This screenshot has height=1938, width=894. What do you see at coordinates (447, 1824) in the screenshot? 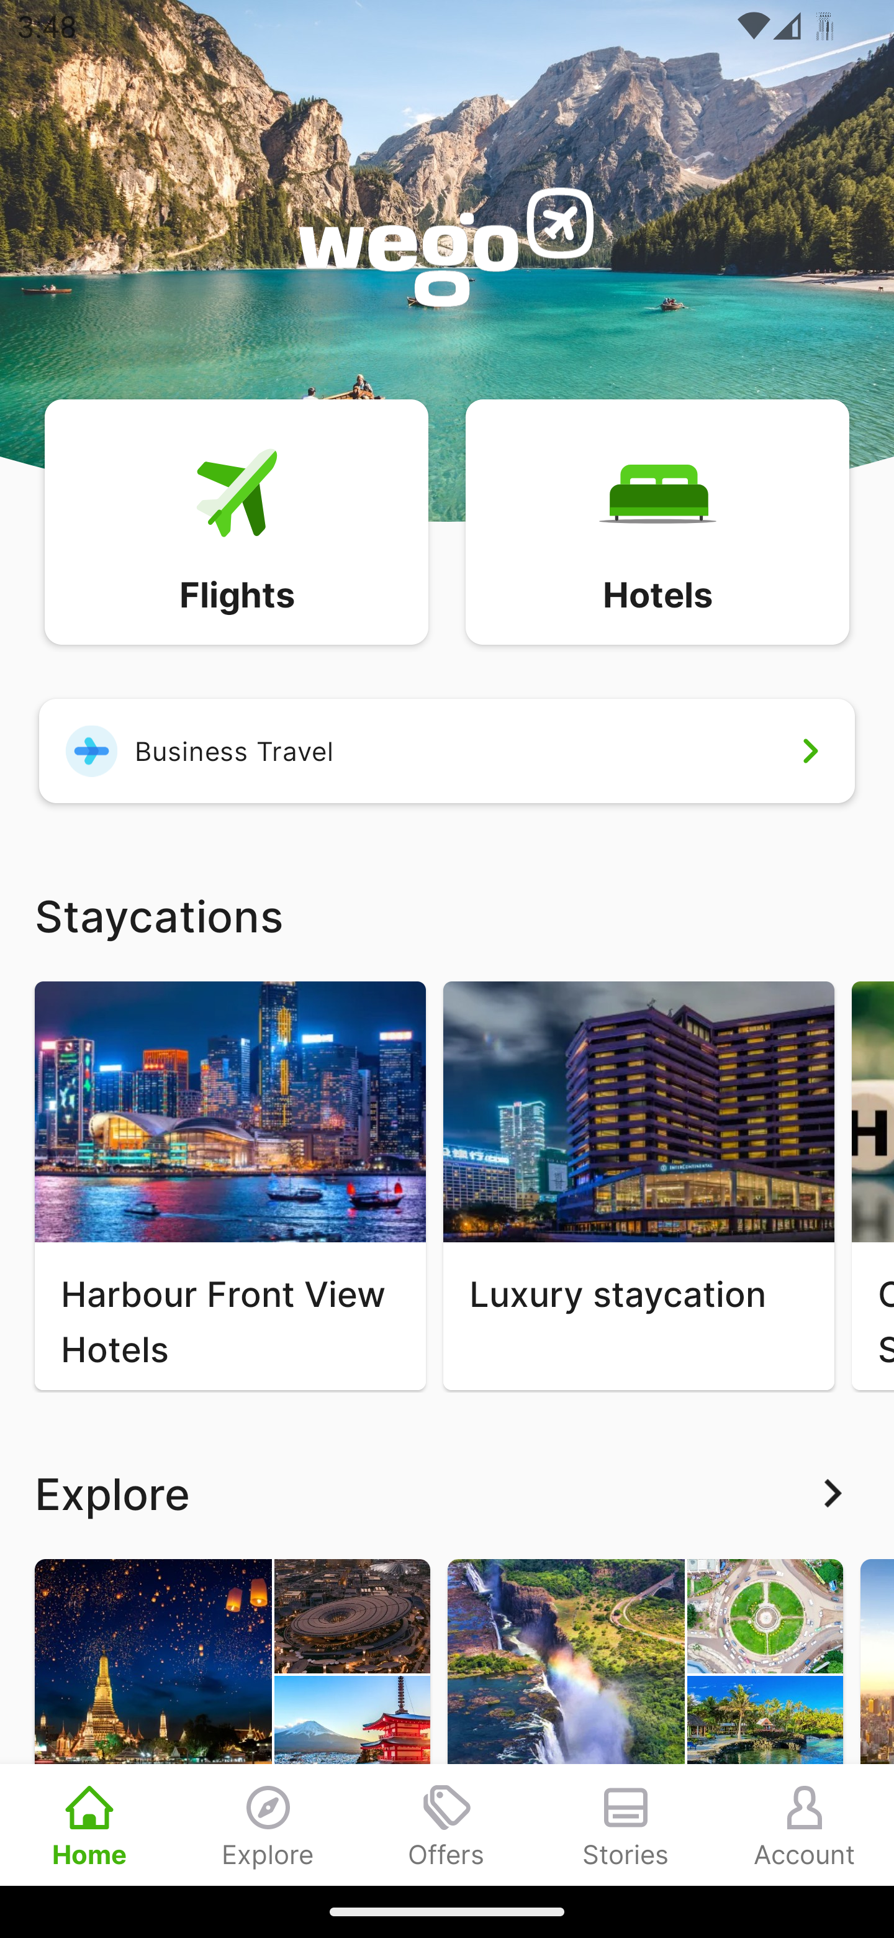
I see `Offers` at bounding box center [447, 1824].